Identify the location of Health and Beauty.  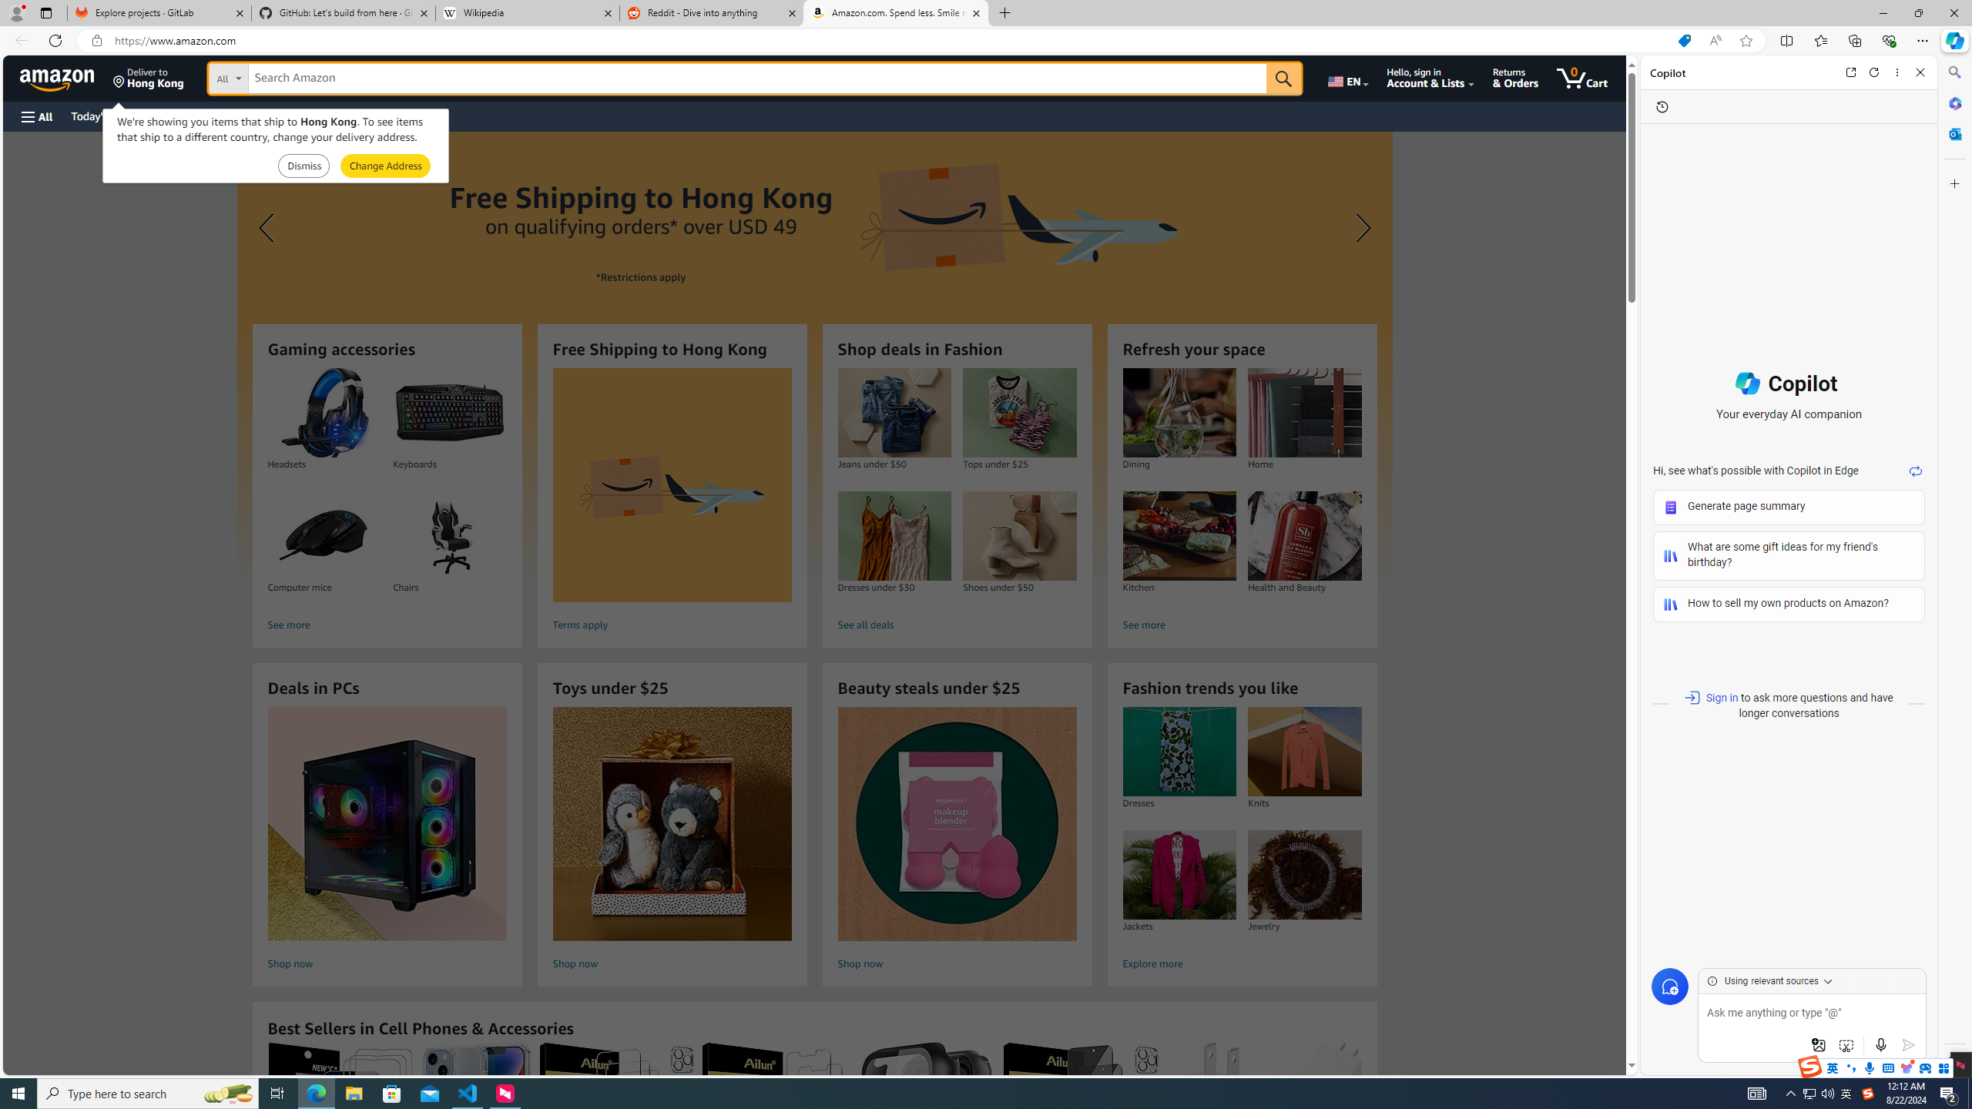
(1305, 536).